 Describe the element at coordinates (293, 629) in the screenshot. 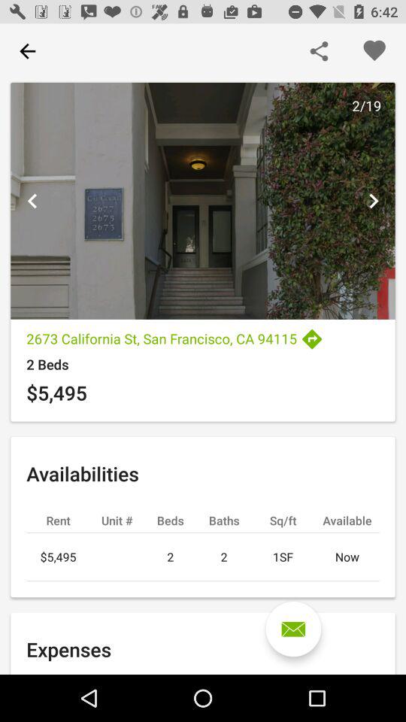

I see `mail somebody` at that location.